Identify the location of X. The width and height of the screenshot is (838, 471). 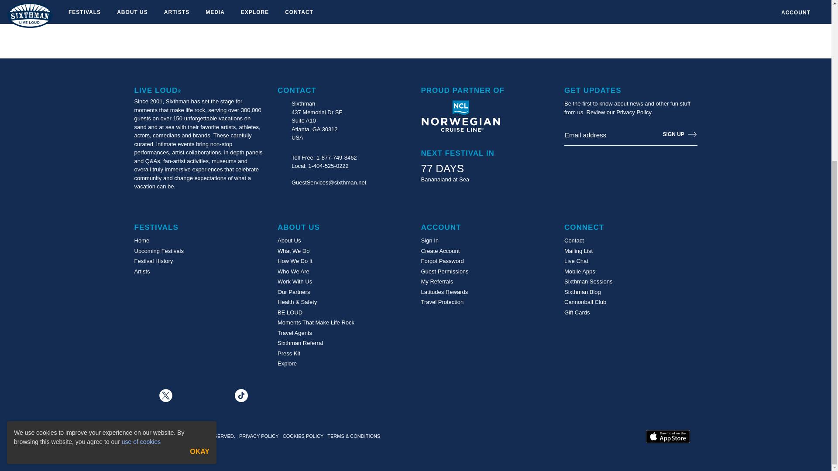
(167, 394).